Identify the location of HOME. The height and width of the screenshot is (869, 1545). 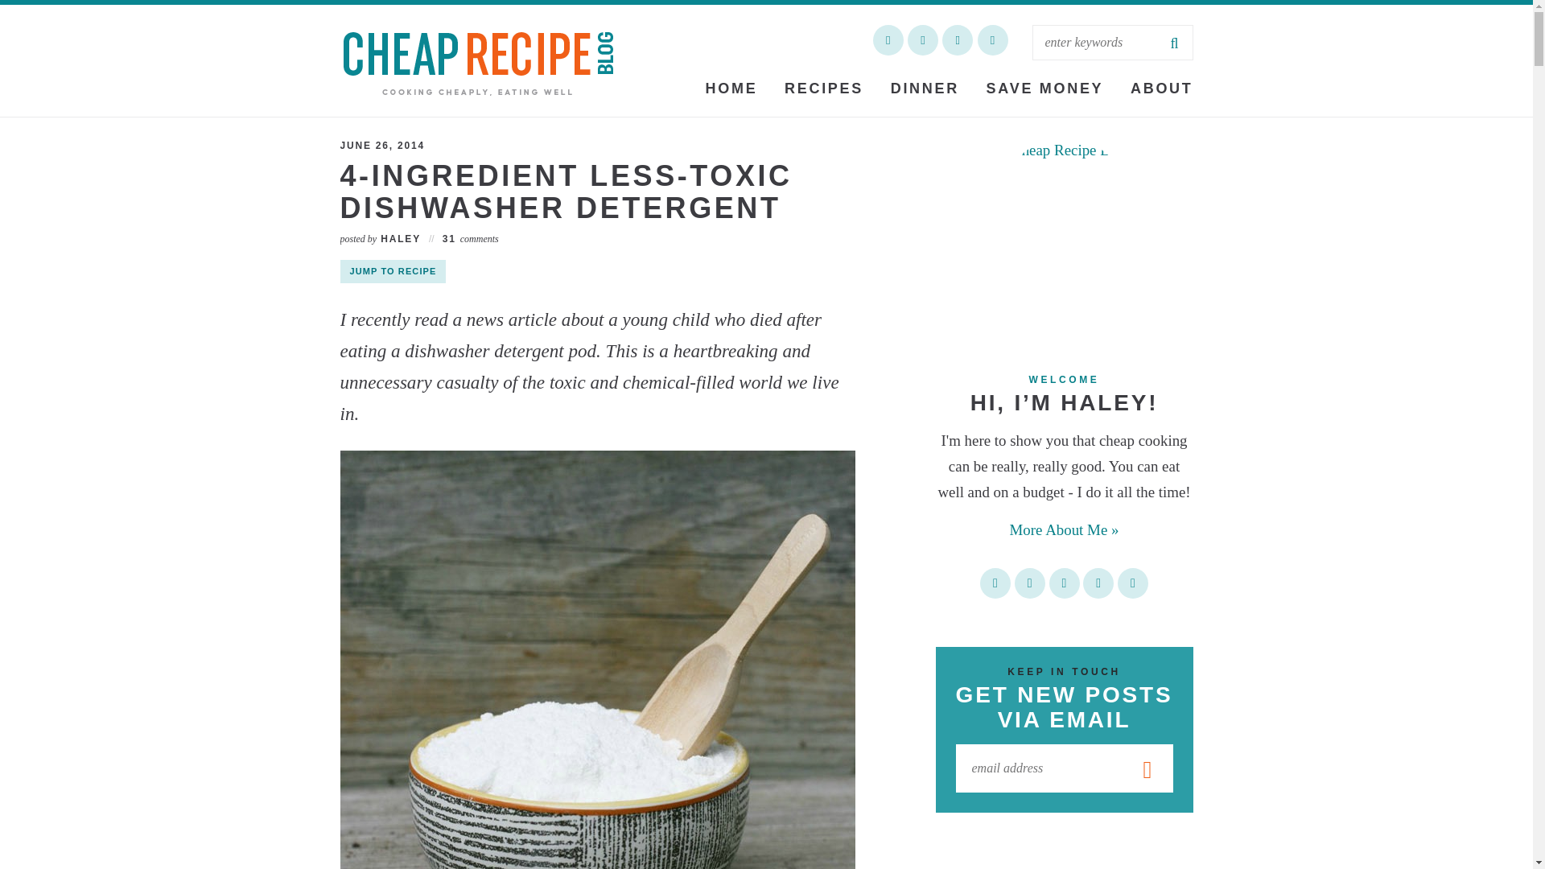
(731, 89).